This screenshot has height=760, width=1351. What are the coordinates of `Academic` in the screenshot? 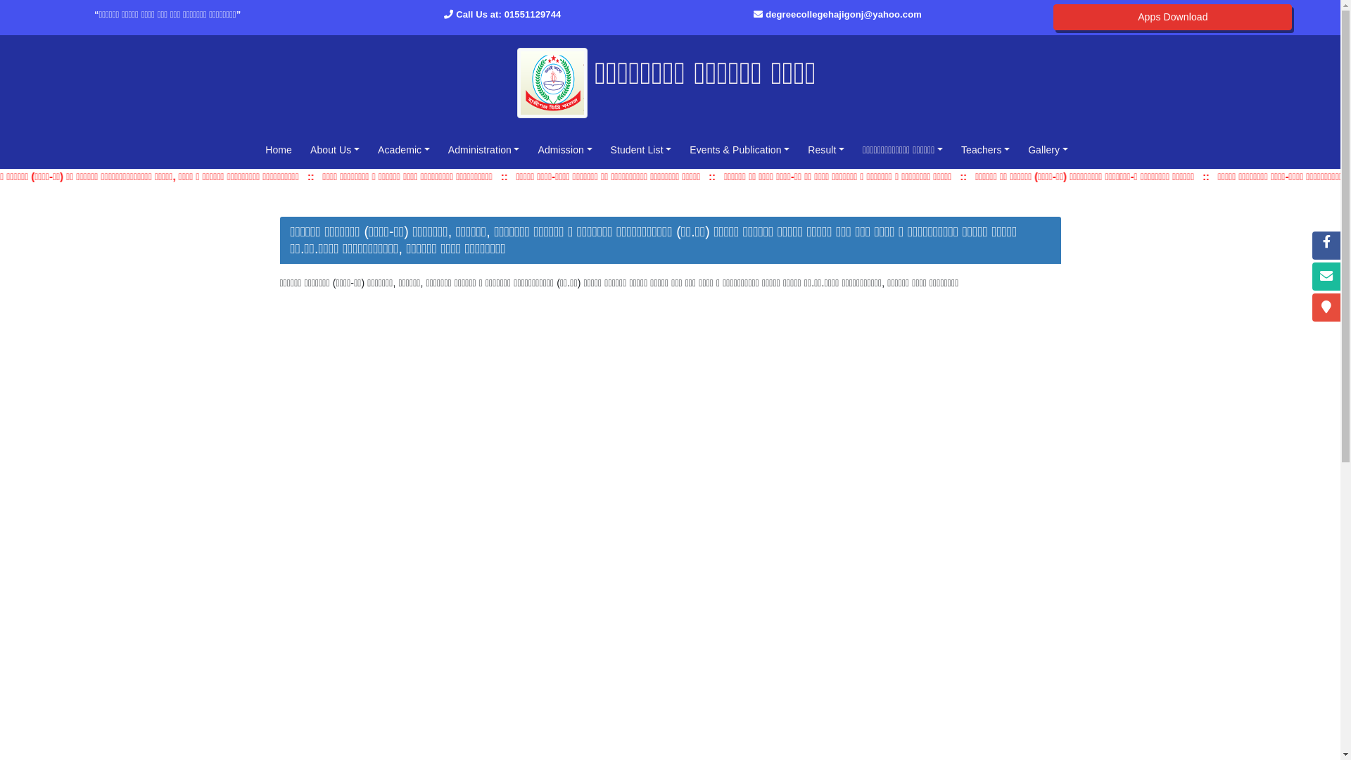 It's located at (404, 150).